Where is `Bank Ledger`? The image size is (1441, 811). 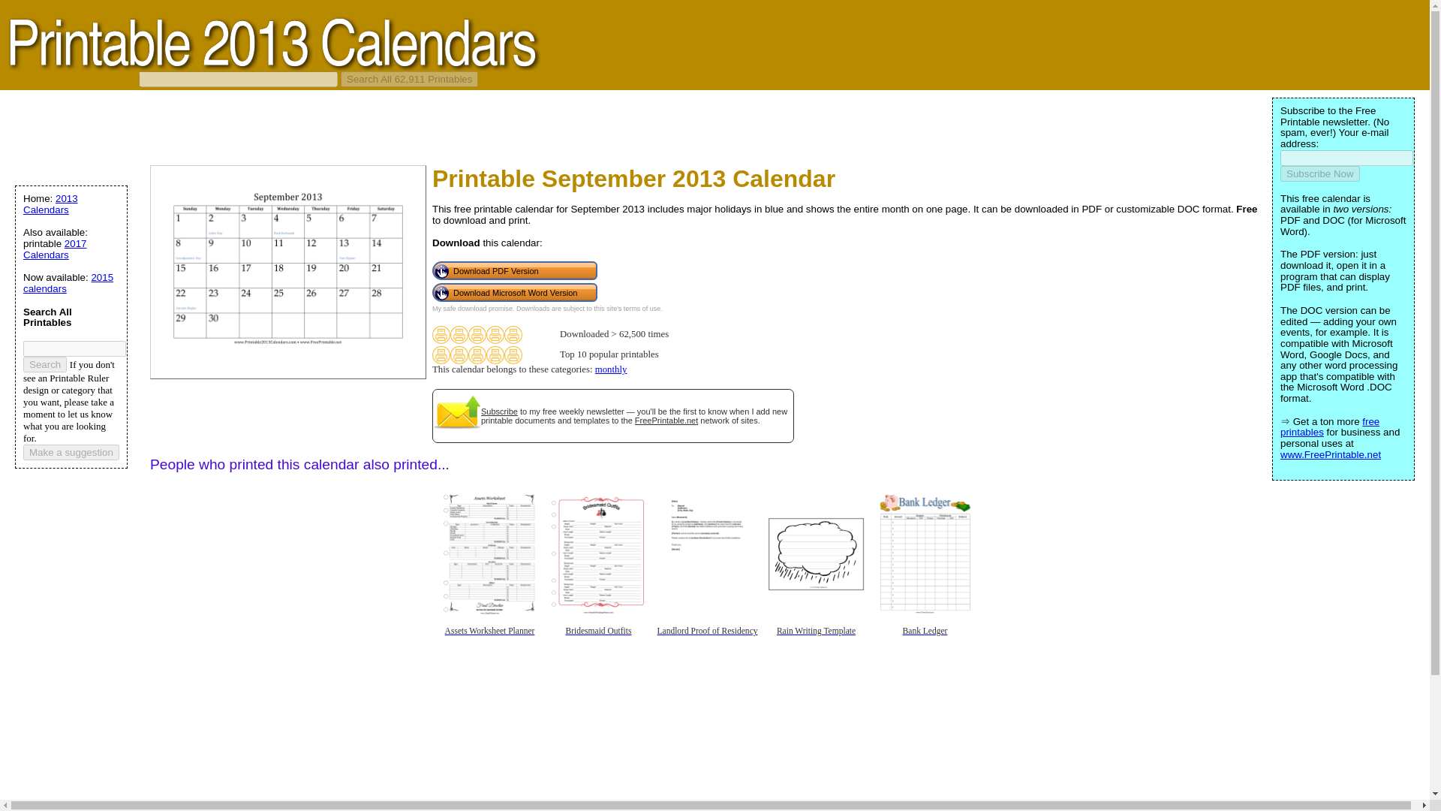 Bank Ledger is located at coordinates (925, 642).